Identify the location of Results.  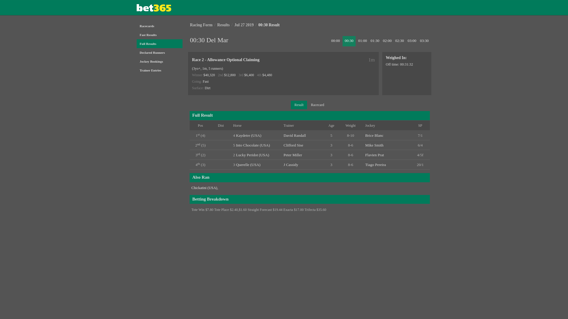
(223, 25).